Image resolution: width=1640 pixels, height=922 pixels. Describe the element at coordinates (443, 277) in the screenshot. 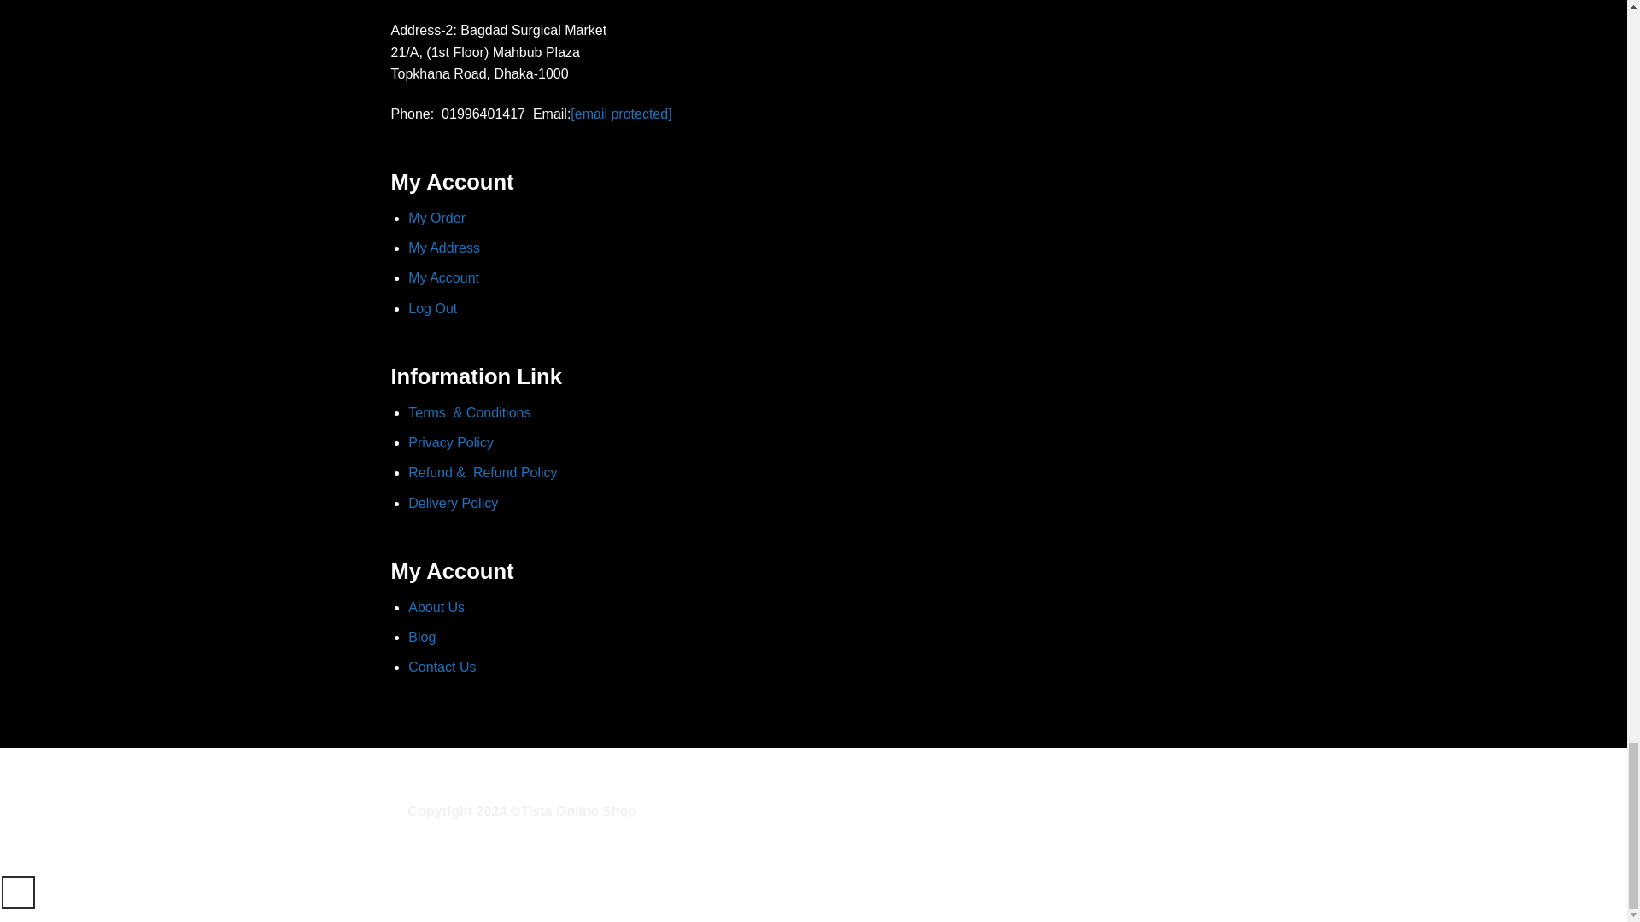

I see `My Account` at that location.